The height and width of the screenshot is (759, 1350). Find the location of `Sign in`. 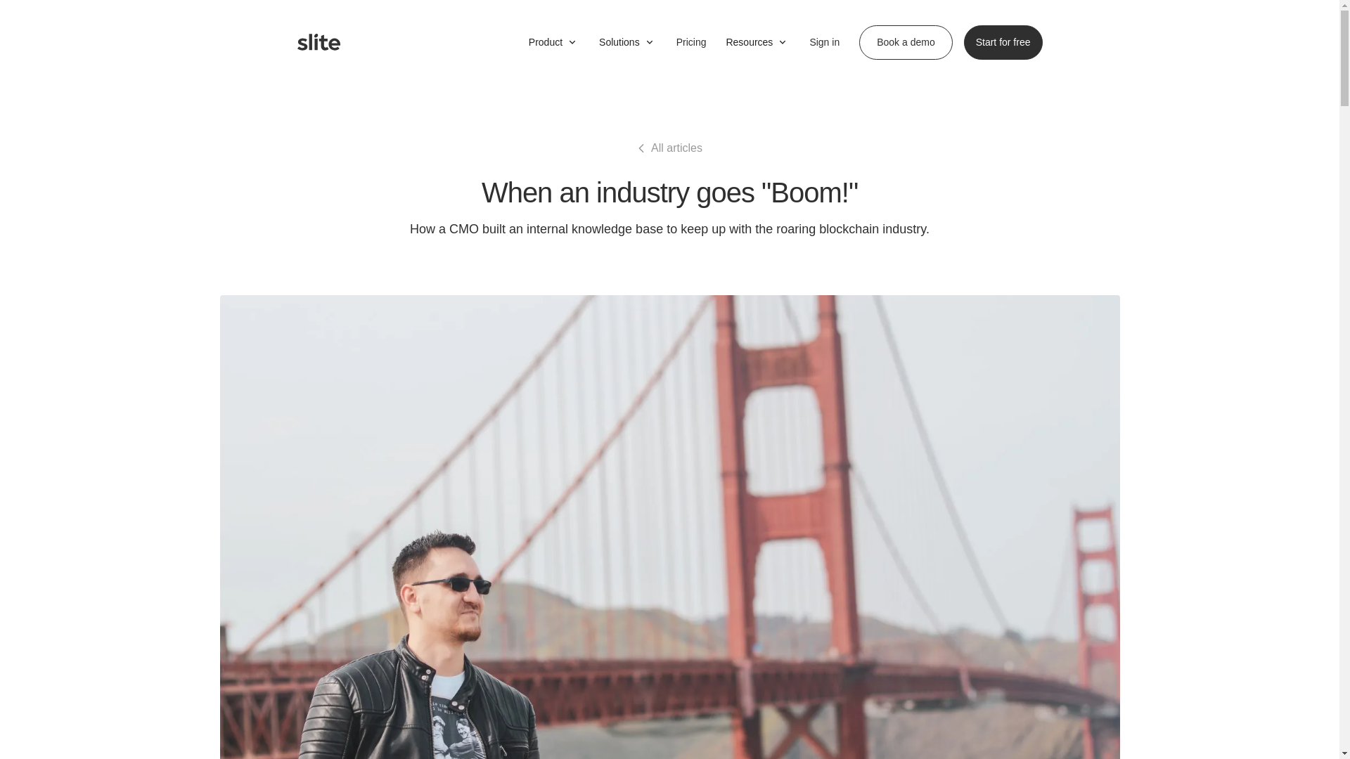

Sign in is located at coordinates (823, 41).